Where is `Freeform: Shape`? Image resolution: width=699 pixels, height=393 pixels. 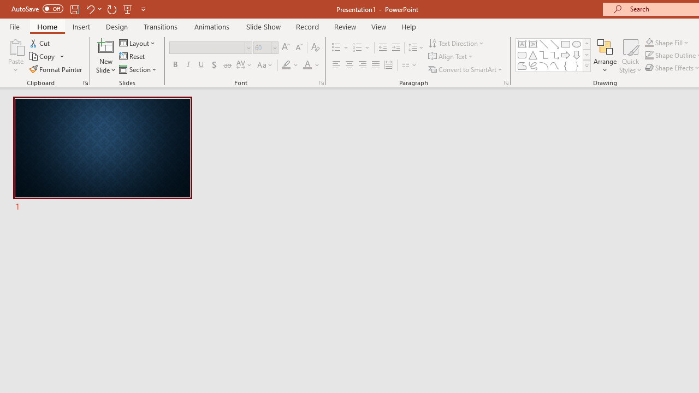 Freeform: Shape is located at coordinates (522, 65).